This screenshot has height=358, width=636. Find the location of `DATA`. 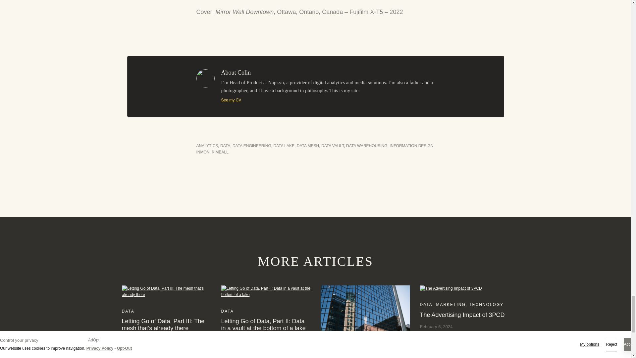

DATA is located at coordinates (225, 146).